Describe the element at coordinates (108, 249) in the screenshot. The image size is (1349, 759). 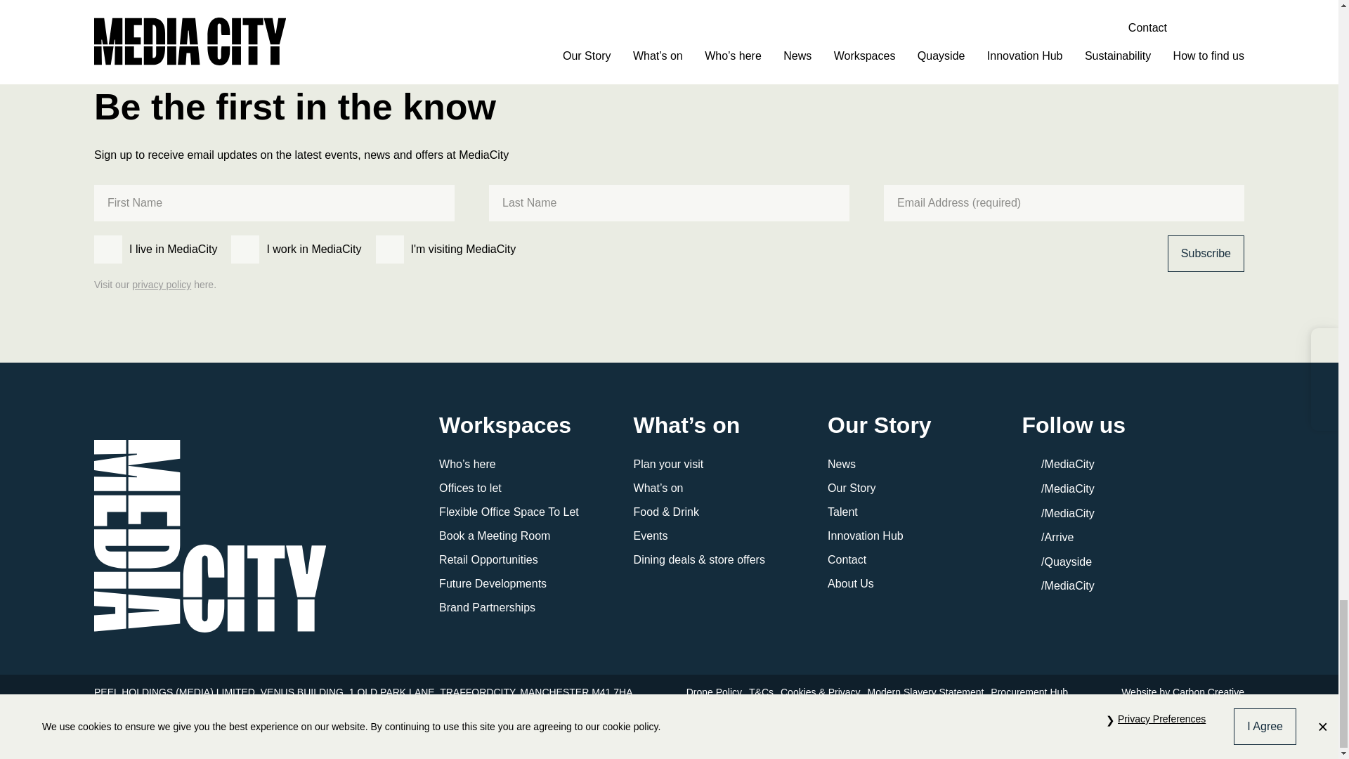
I see `I live in MediaCity` at that location.